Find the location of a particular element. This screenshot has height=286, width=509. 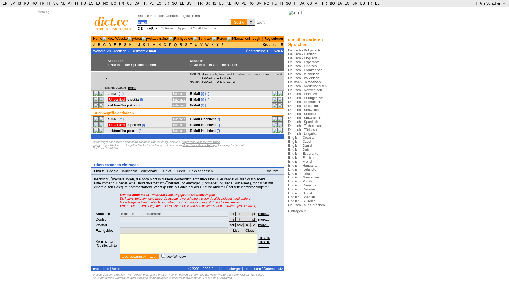

DA is located at coordinates (302, 3).